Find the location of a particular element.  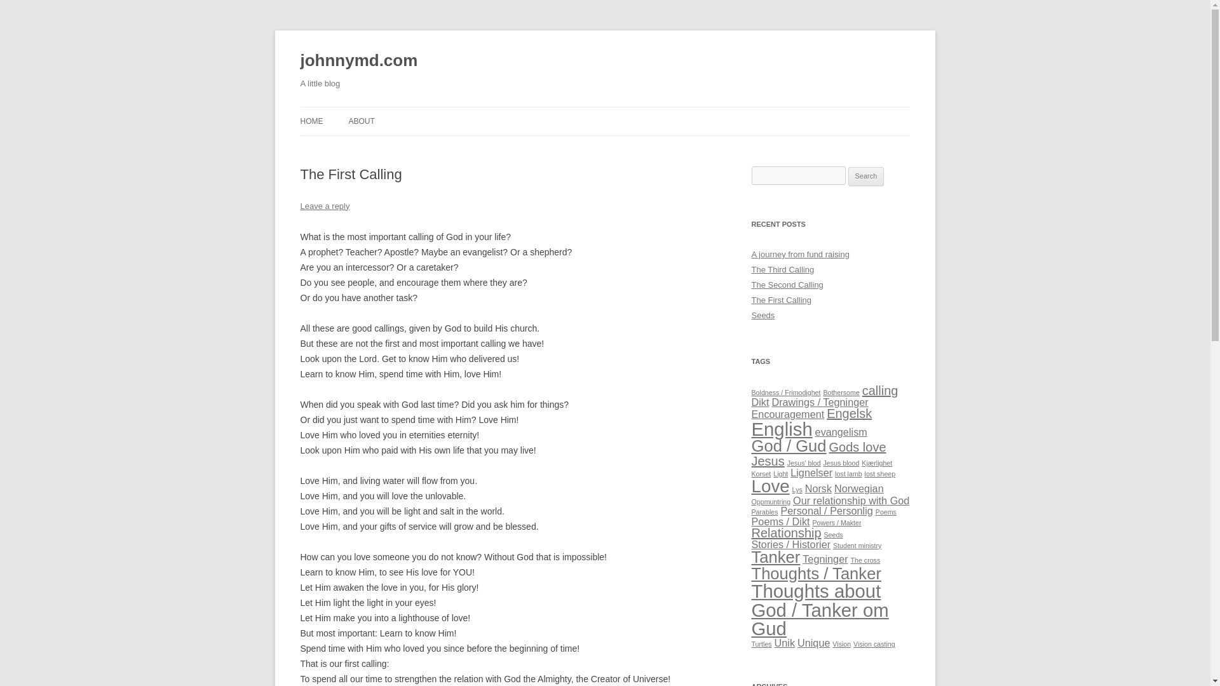

Search is located at coordinates (866, 177).